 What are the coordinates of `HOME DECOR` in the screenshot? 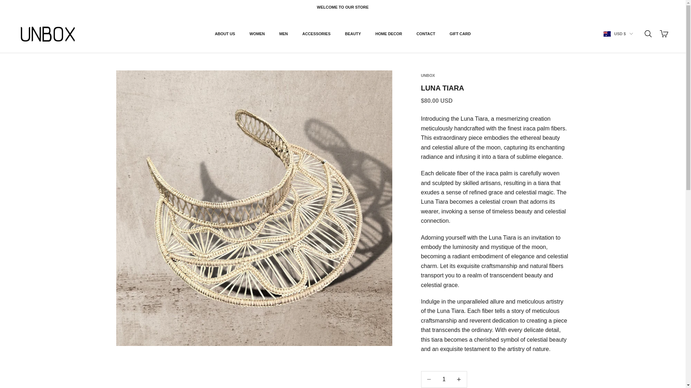 It's located at (389, 34).